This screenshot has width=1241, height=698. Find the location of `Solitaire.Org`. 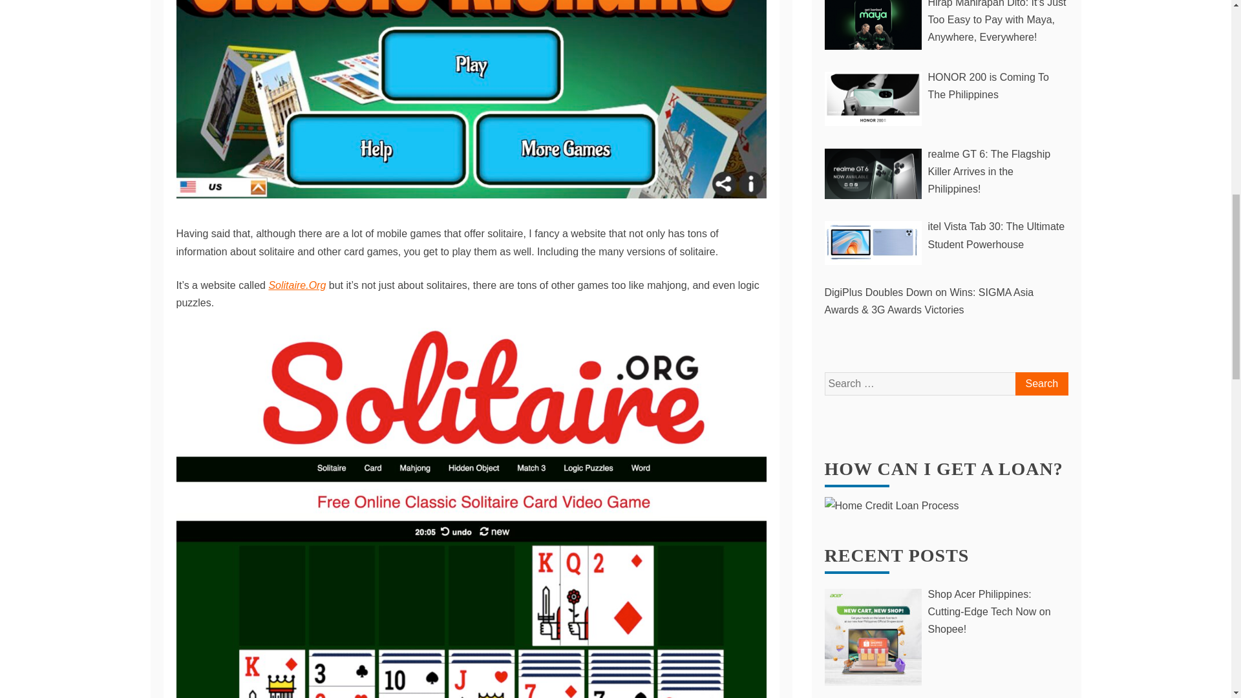

Solitaire.Org is located at coordinates (296, 286).